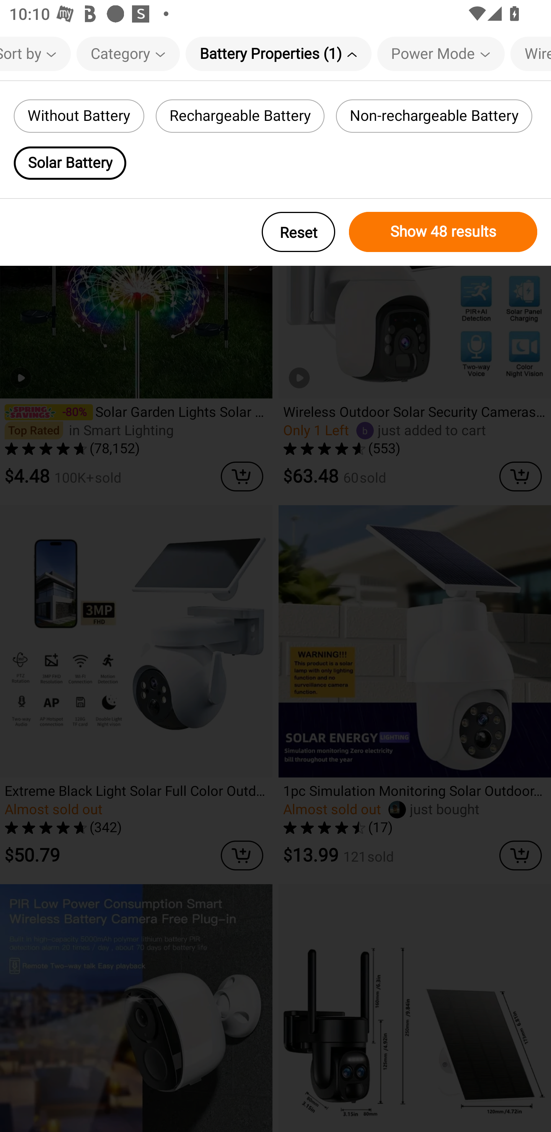 The image size is (551, 1132). Describe the element at coordinates (279, 54) in the screenshot. I see `Battery Properties (1)` at that location.